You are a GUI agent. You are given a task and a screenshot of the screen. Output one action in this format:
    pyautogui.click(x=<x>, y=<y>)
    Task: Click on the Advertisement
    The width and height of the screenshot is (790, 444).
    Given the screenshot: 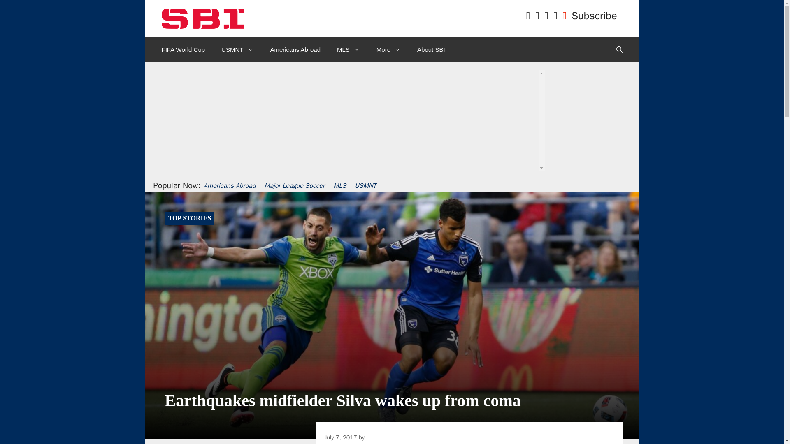 What is the action you would take?
    pyautogui.click(x=389, y=139)
    